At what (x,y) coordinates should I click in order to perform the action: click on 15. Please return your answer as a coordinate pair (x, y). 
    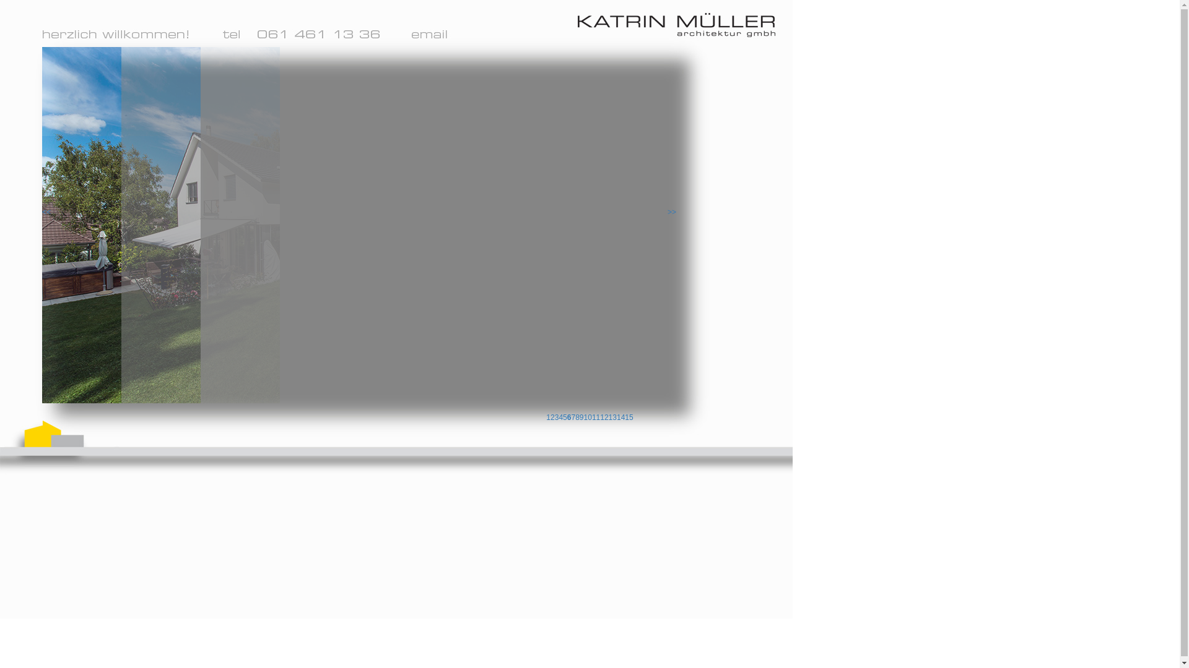
    Looking at the image, I should click on (634, 417).